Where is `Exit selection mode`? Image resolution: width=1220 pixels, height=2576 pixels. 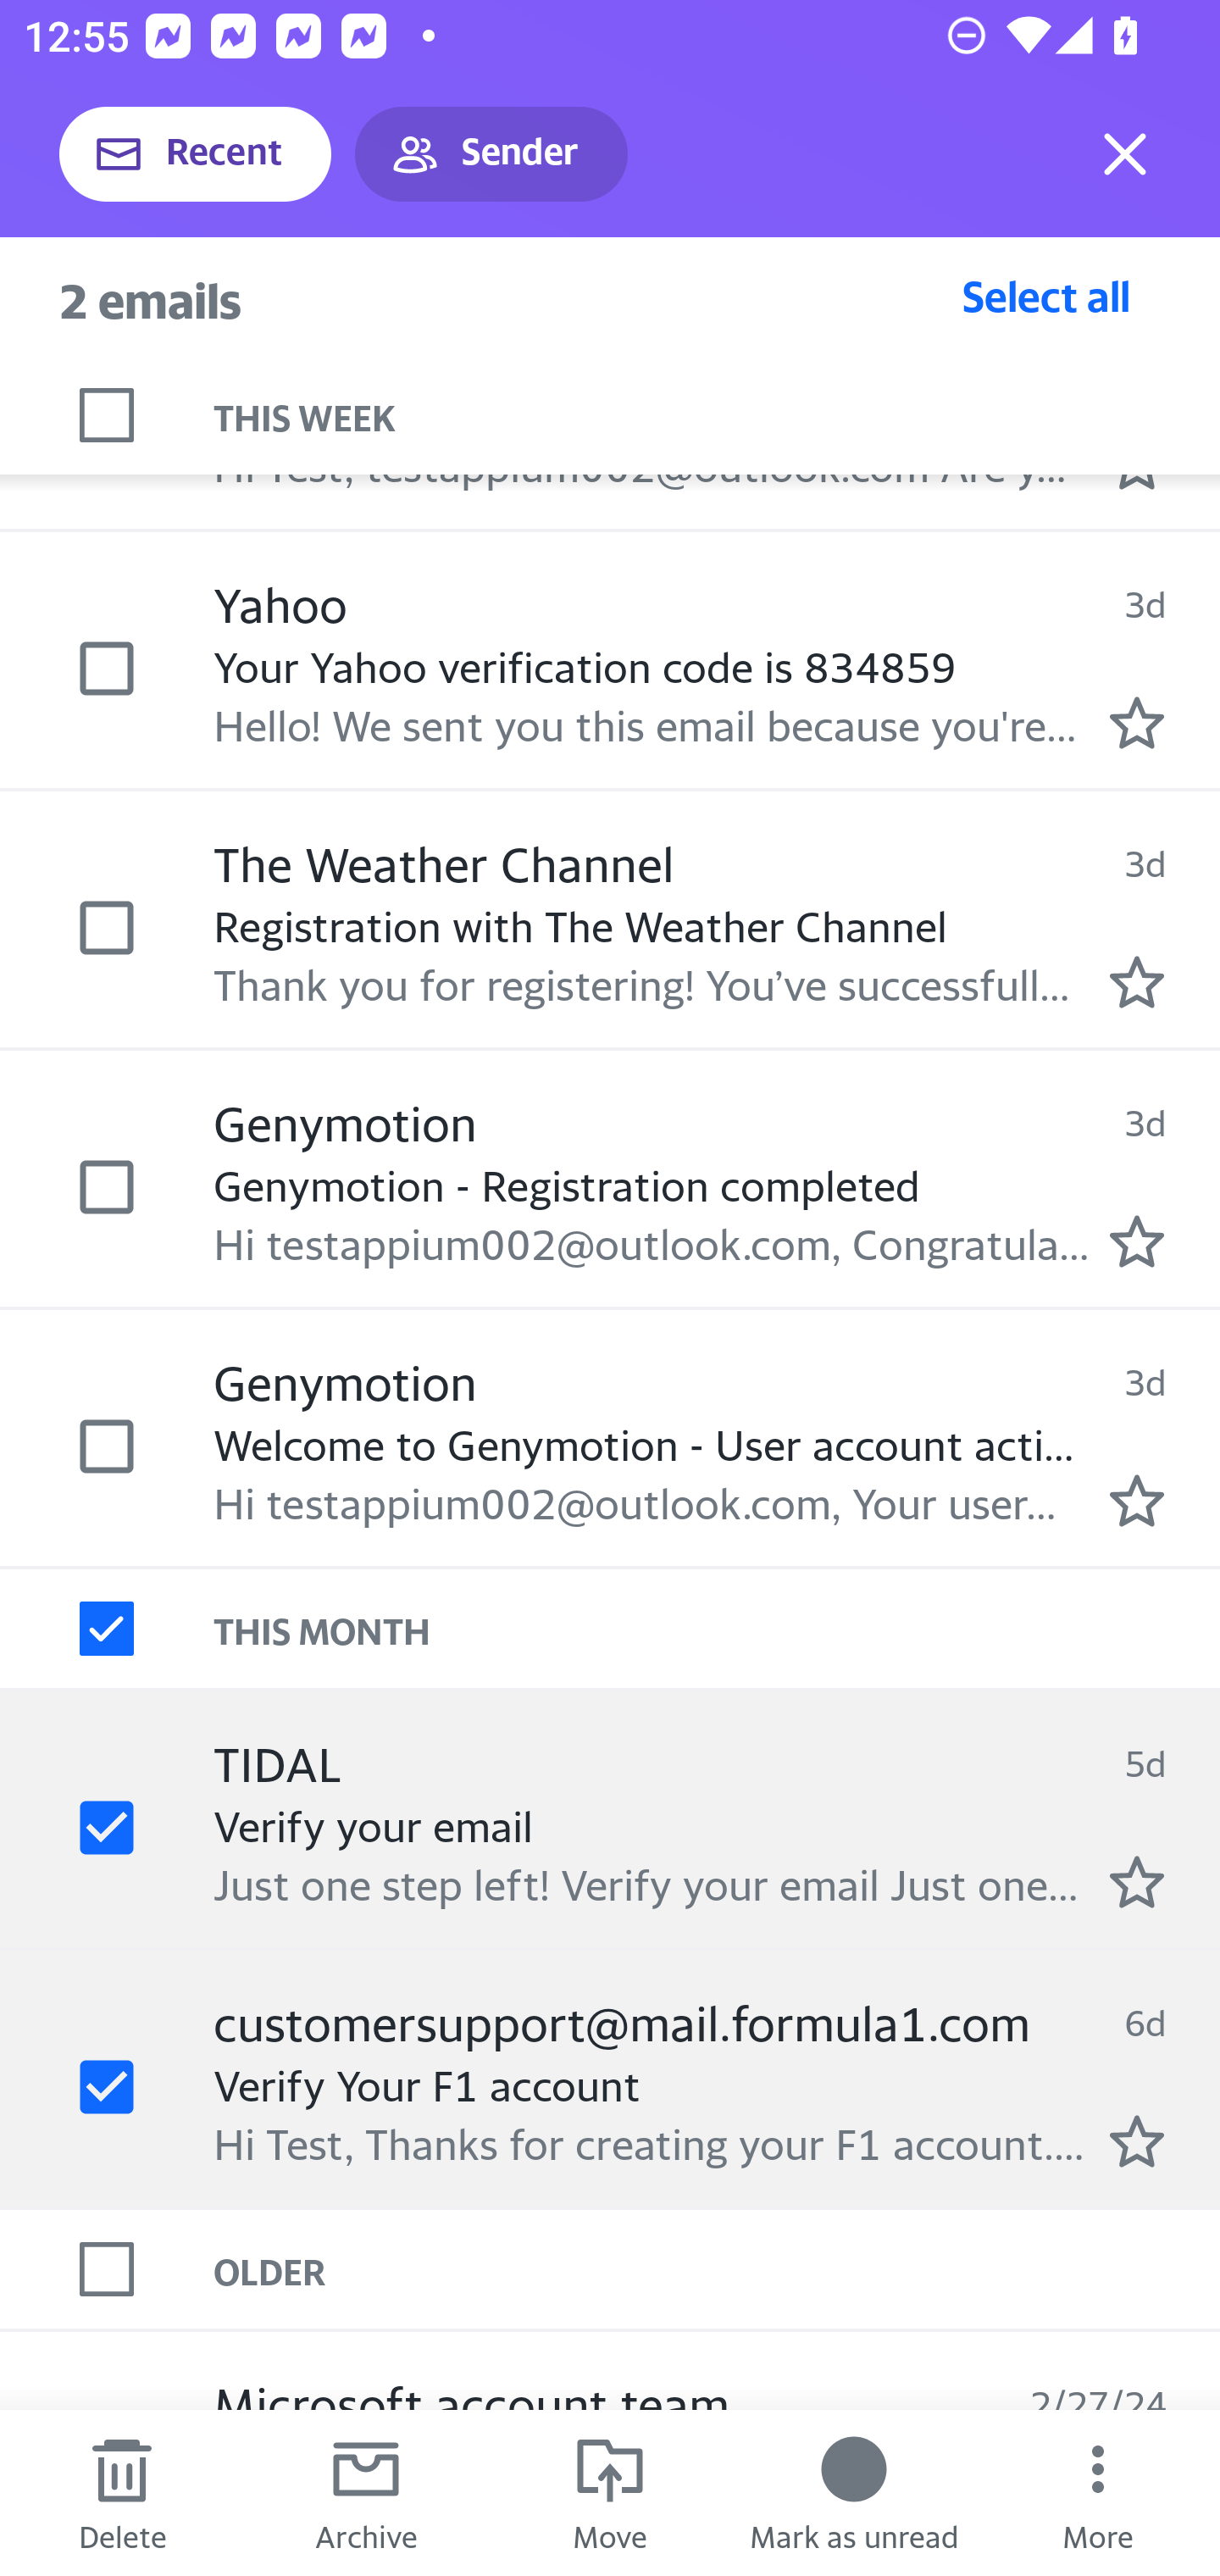 Exit selection mode is located at coordinates (1125, 154).